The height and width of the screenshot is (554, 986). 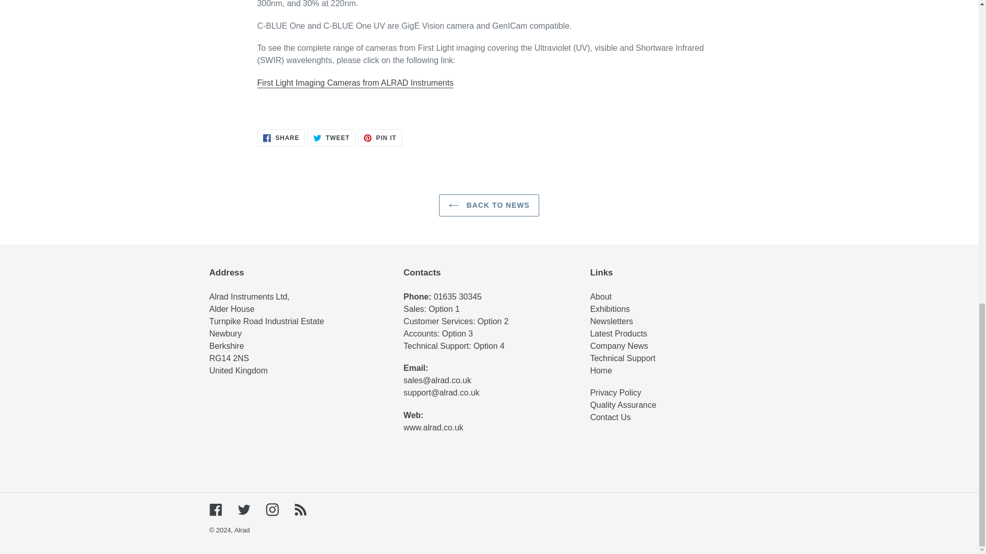 I want to click on Quality Assurance, so click(x=623, y=405).